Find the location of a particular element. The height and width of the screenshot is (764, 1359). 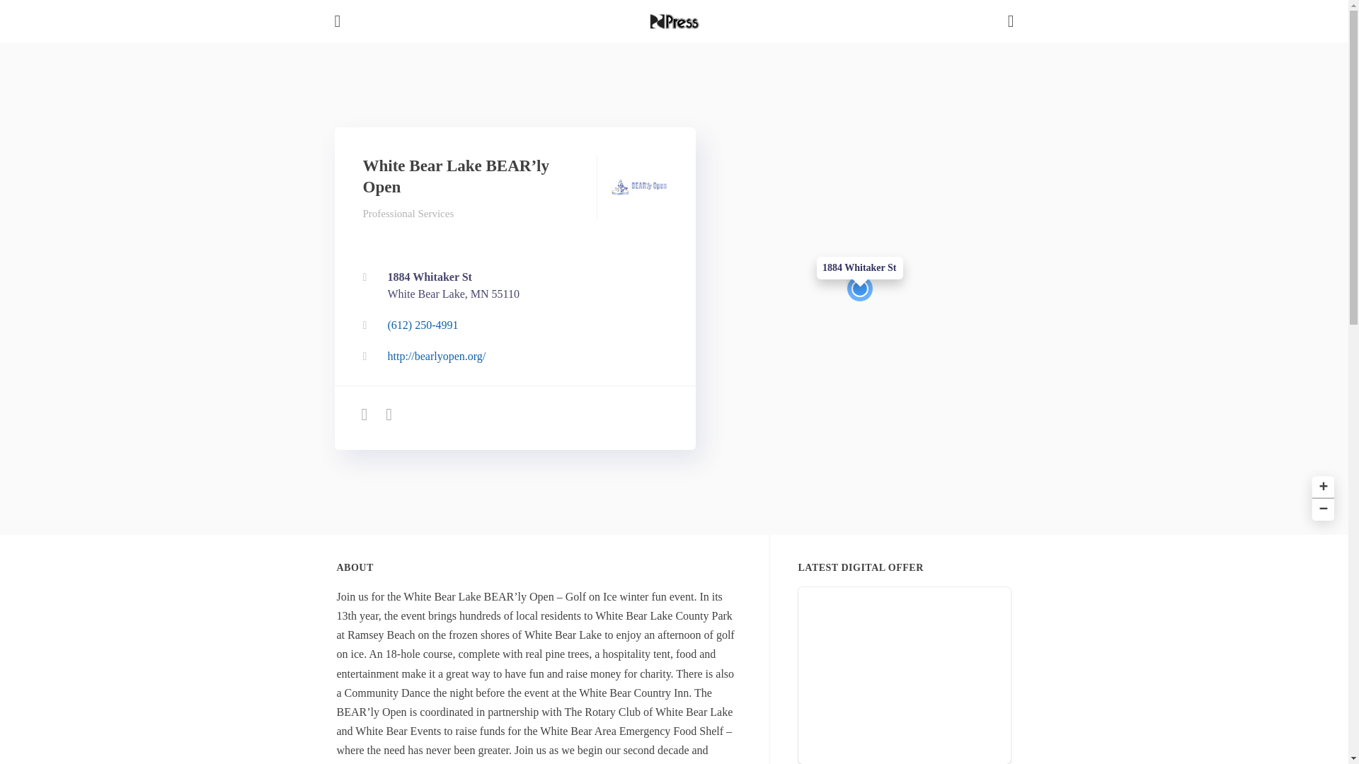

Zoom out is located at coordinates (511, 356).